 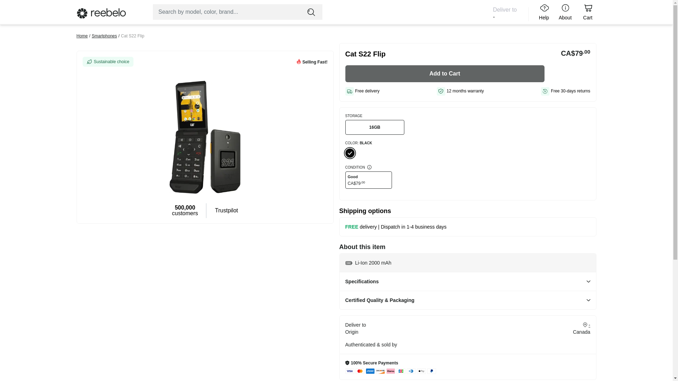 I want to click on Klarna, so click(x=391, y=371).